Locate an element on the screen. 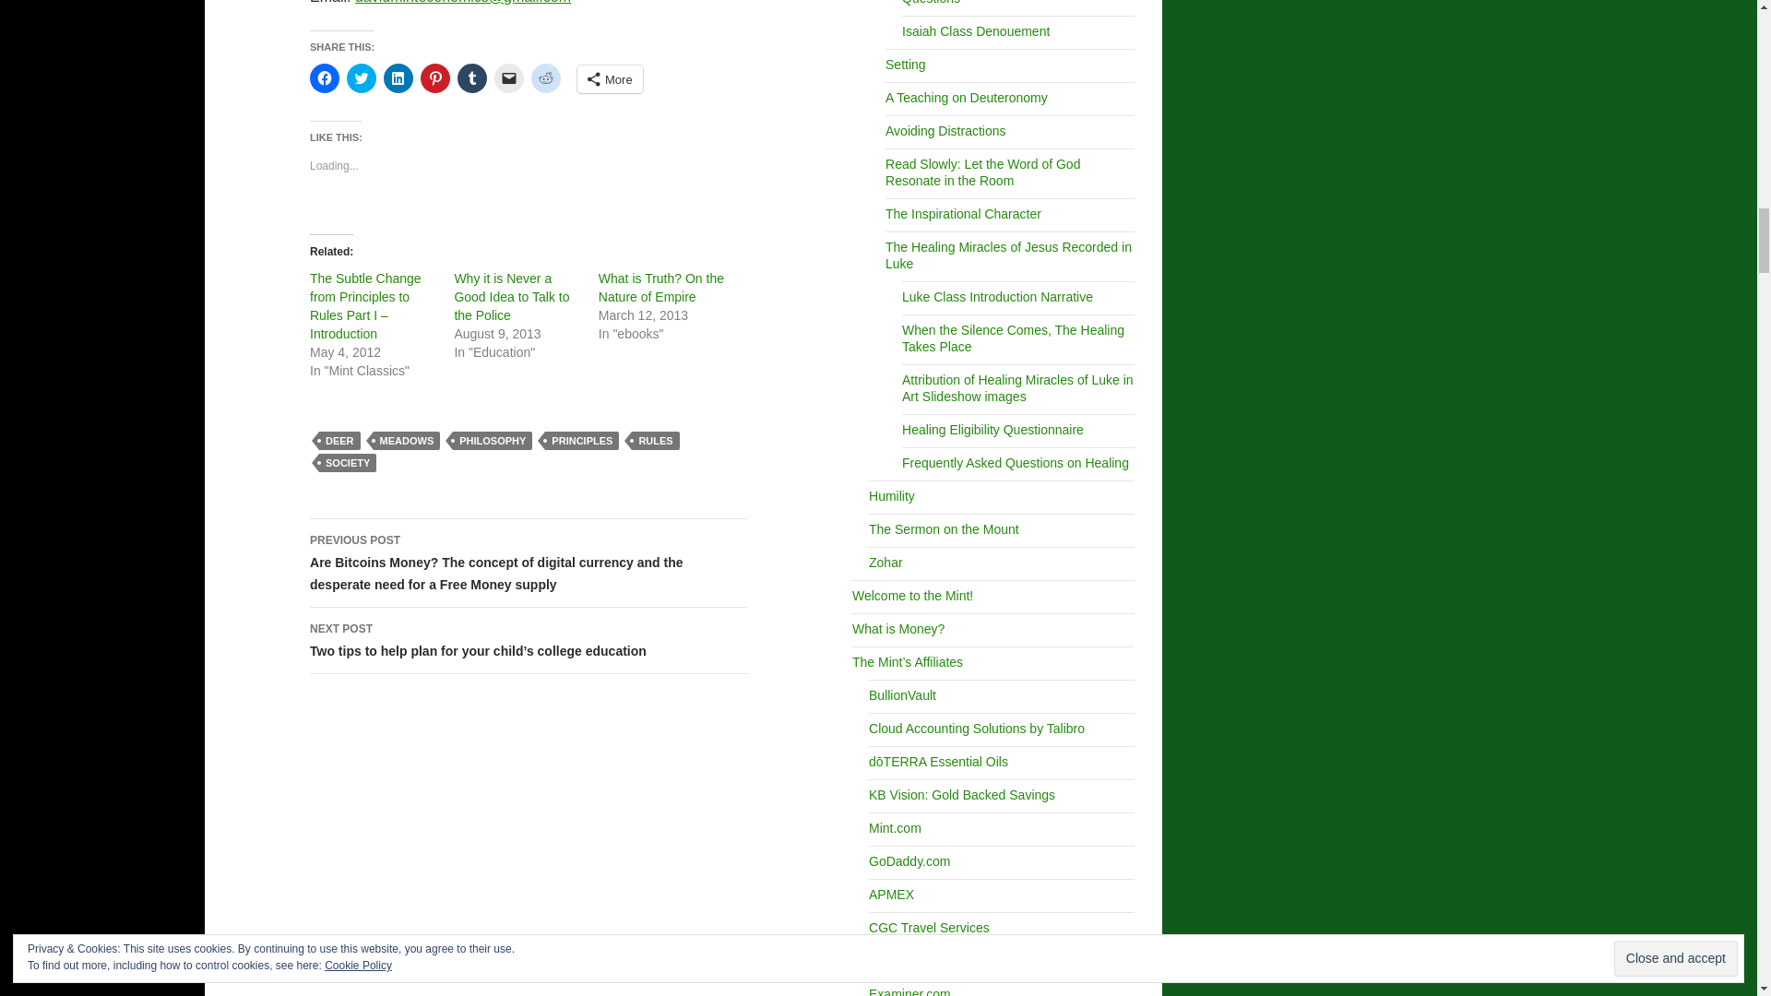  Click to share on Reddit is located at coordinates (546, 78).